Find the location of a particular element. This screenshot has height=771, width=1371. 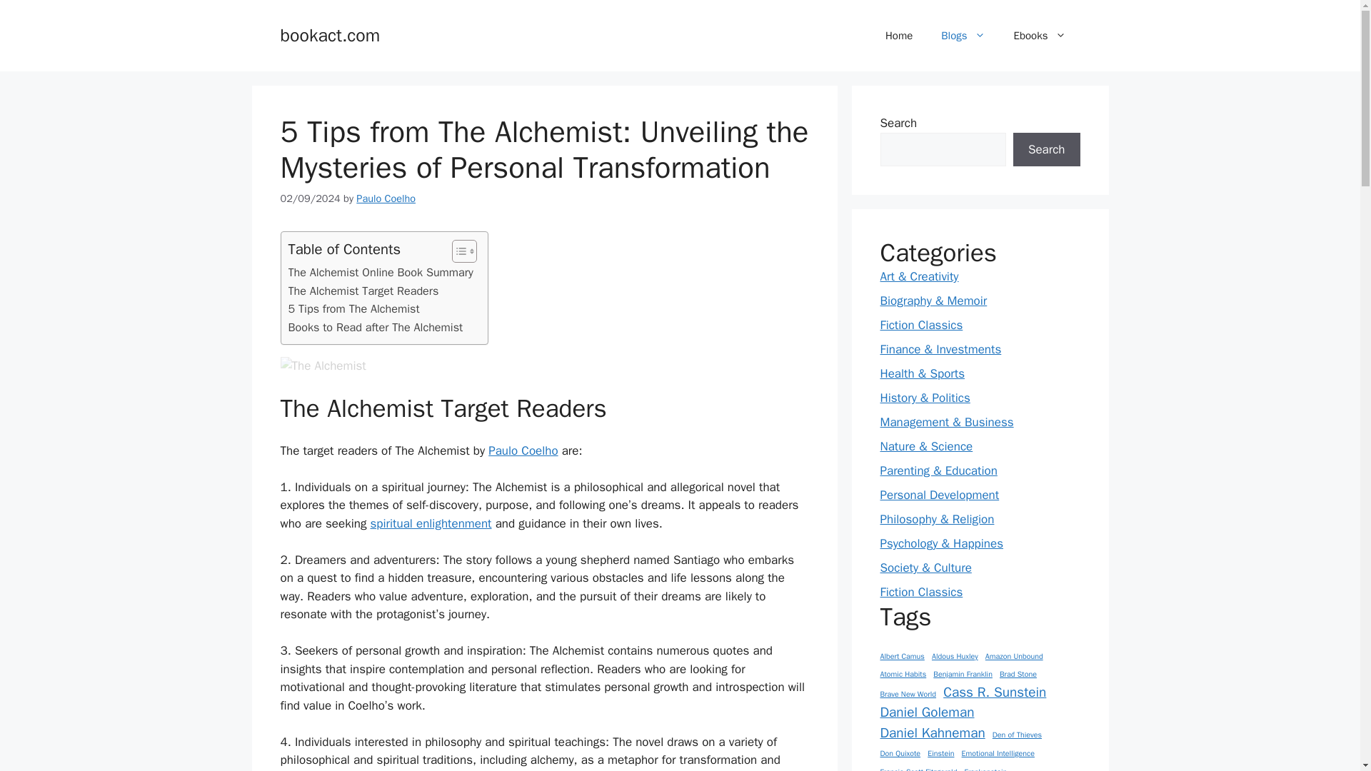

The Alchemist Online Book Summary is located at coordinates (380, 273).